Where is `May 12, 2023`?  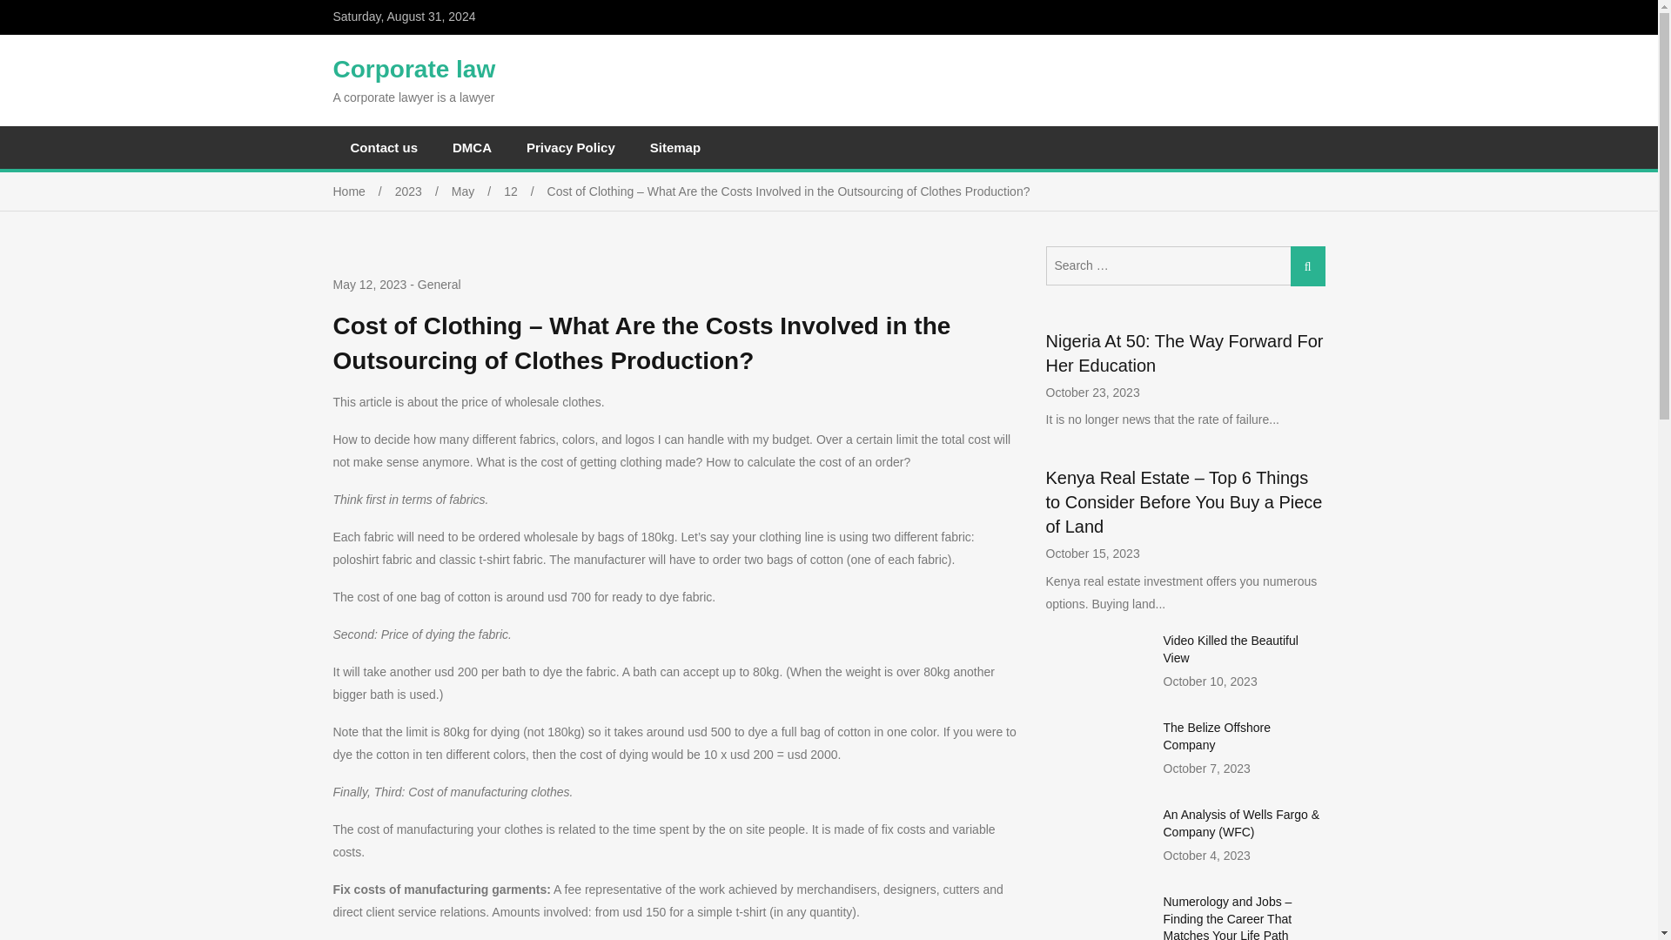
May 12, 2023 is located at coordinates (369, 285).